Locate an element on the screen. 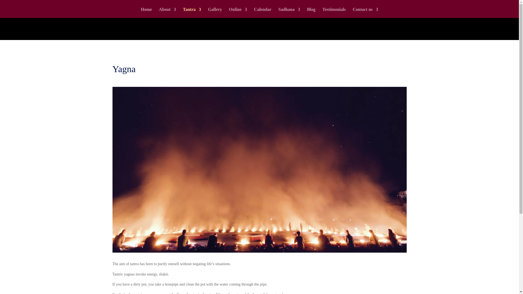 The width and height of the screenshot is (523, 294). Testimonials is located at coordinates (334, 13).